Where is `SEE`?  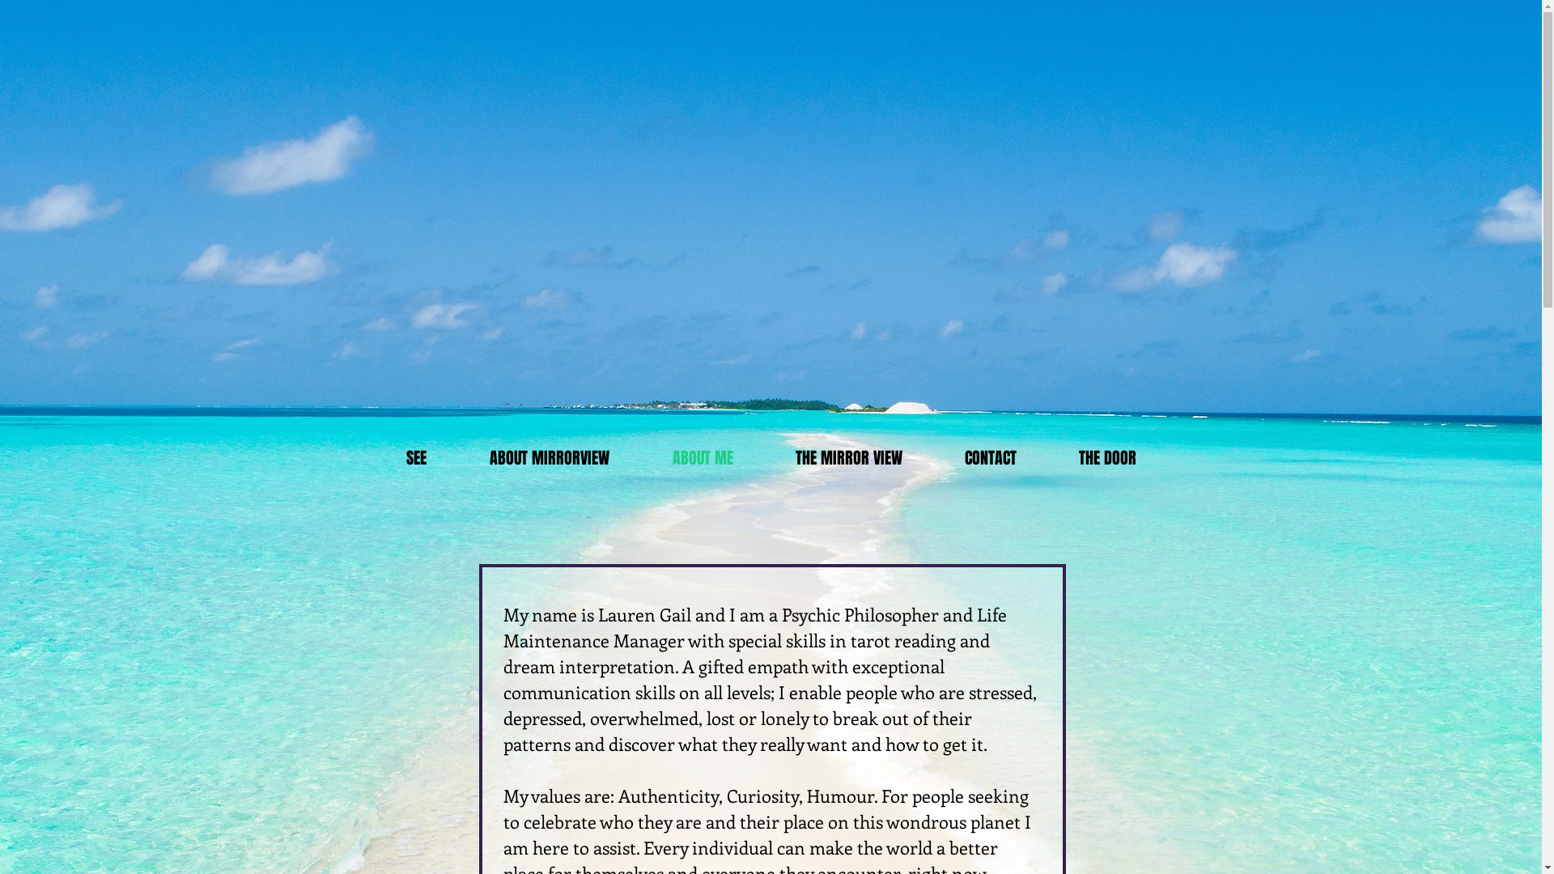 SEE is located at coordinates (416, 458).